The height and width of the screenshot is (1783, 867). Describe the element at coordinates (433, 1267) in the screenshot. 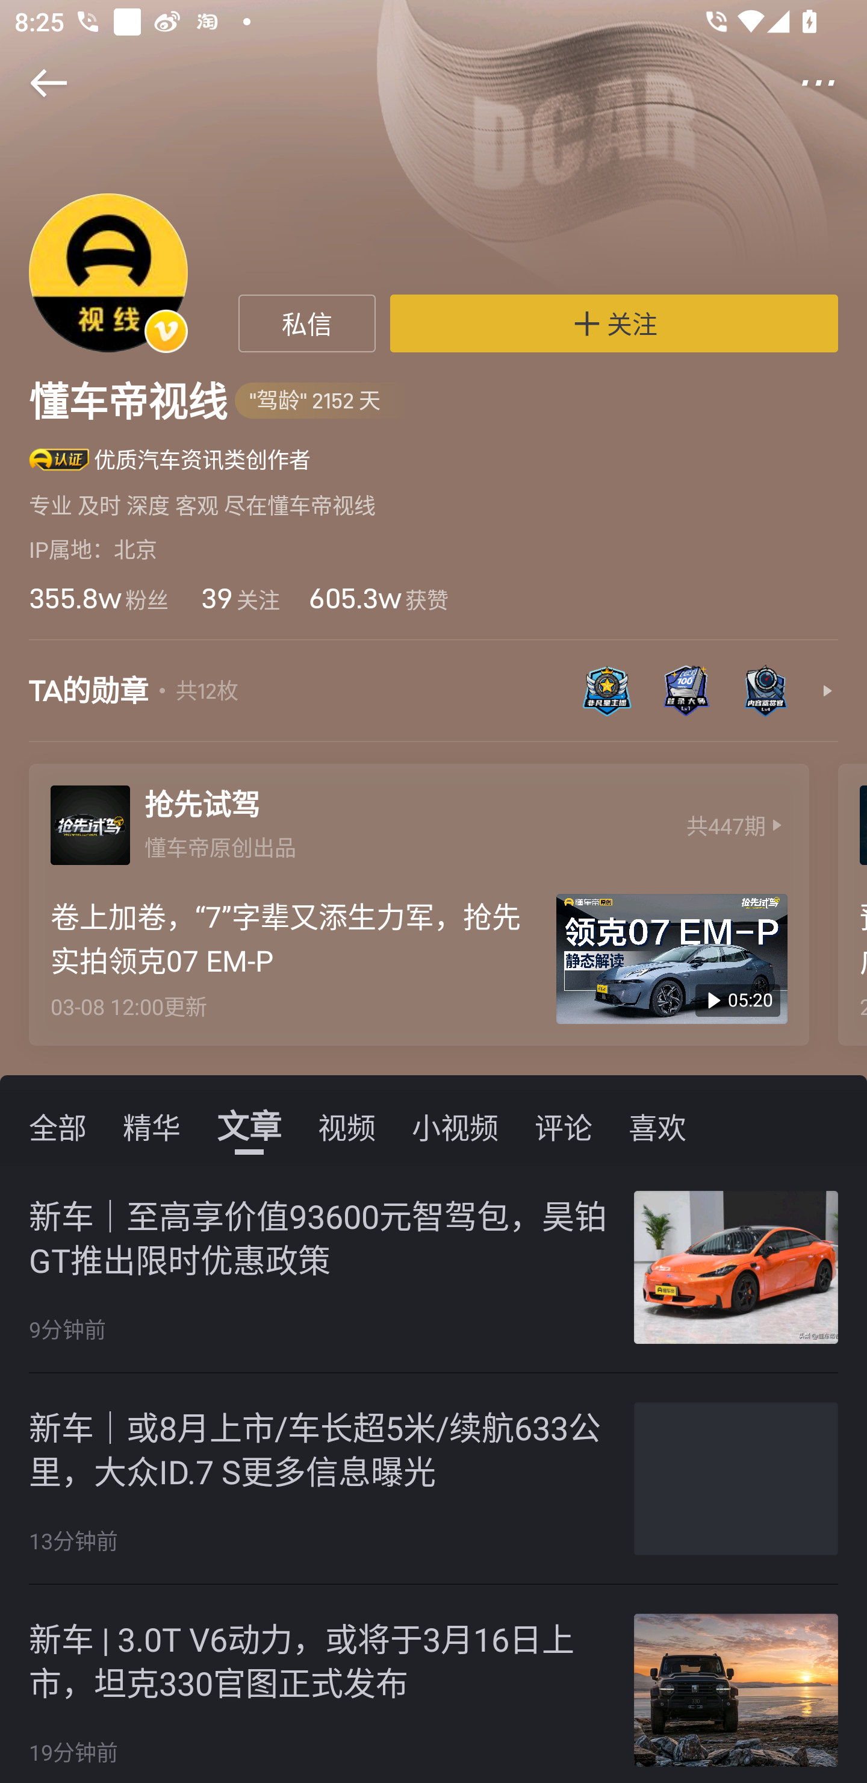

I see `新车｜至高享价值93600元智驾包，昊铂GT推出限时优惠政策 9分钟前` at that location.